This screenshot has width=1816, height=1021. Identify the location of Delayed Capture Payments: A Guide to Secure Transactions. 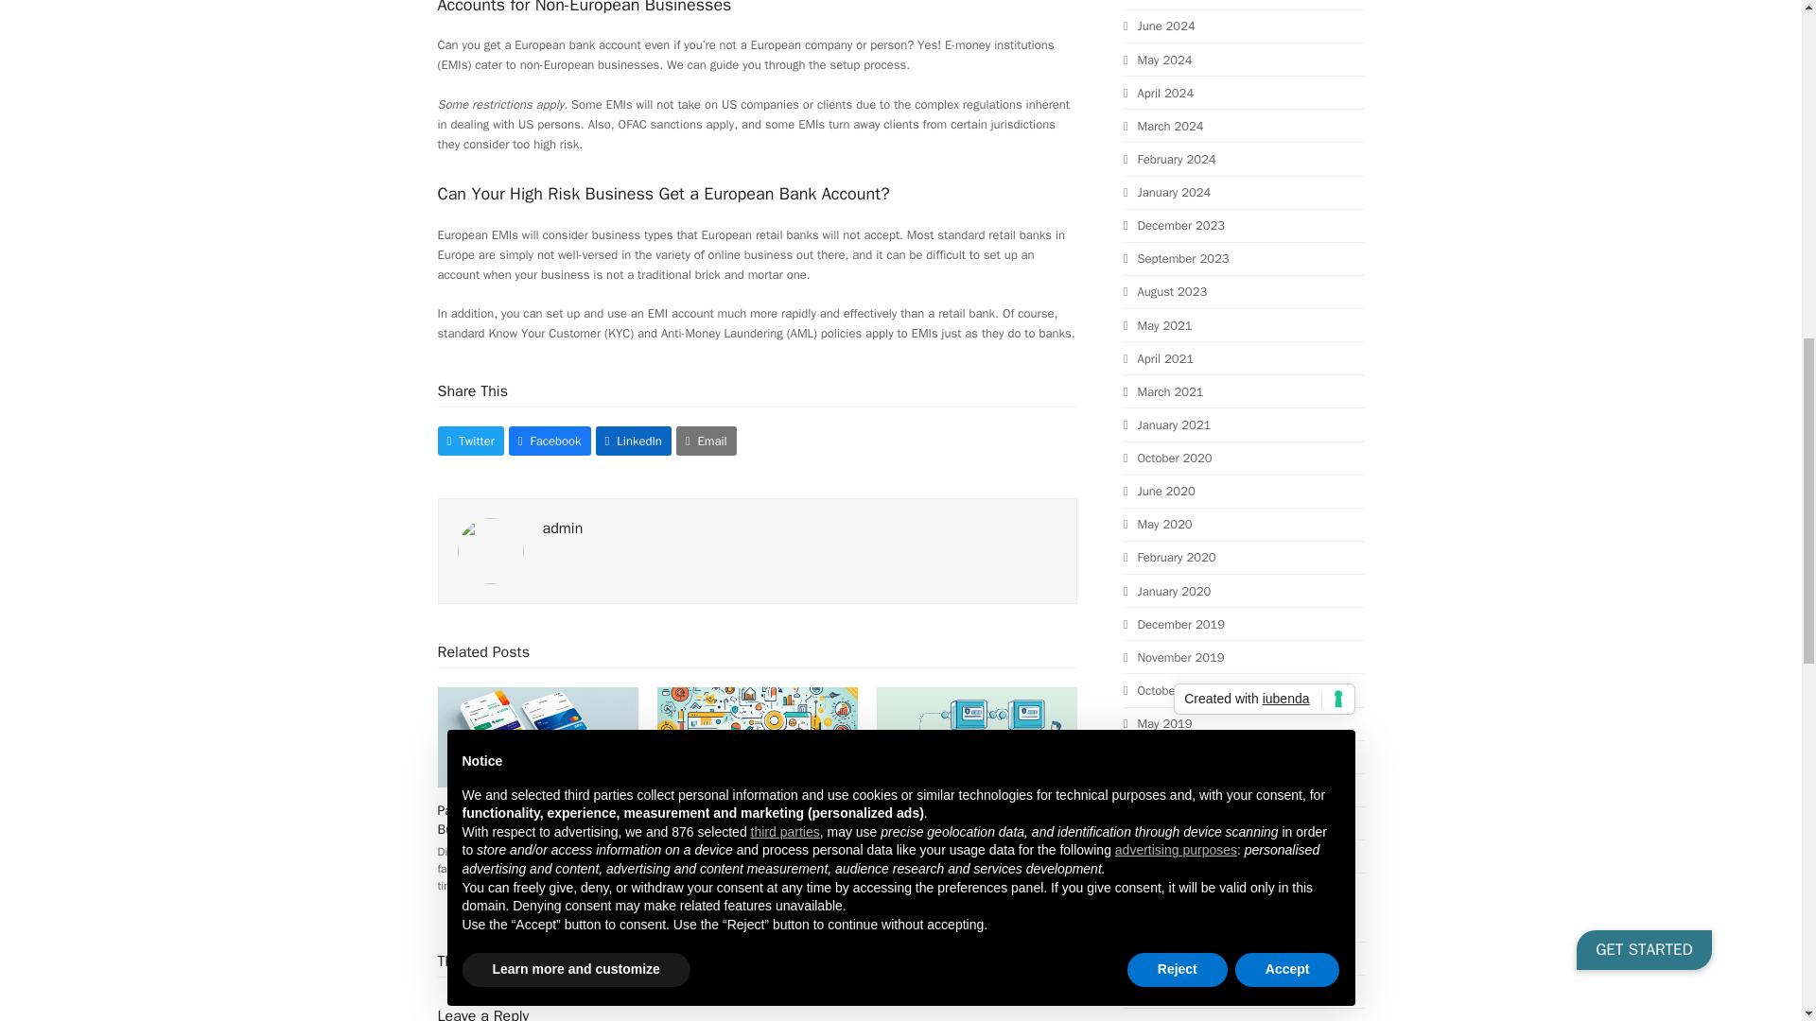
(976, 736).